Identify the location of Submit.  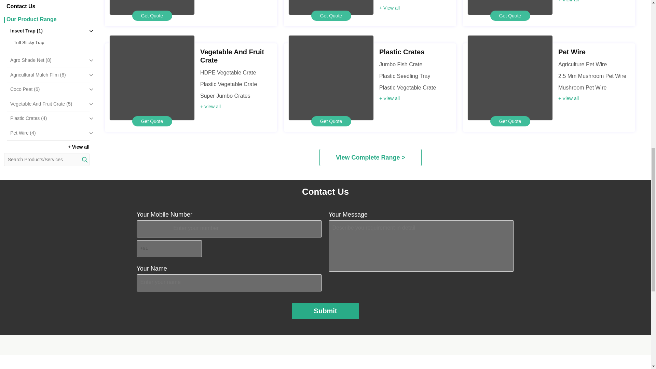
(326, 311).